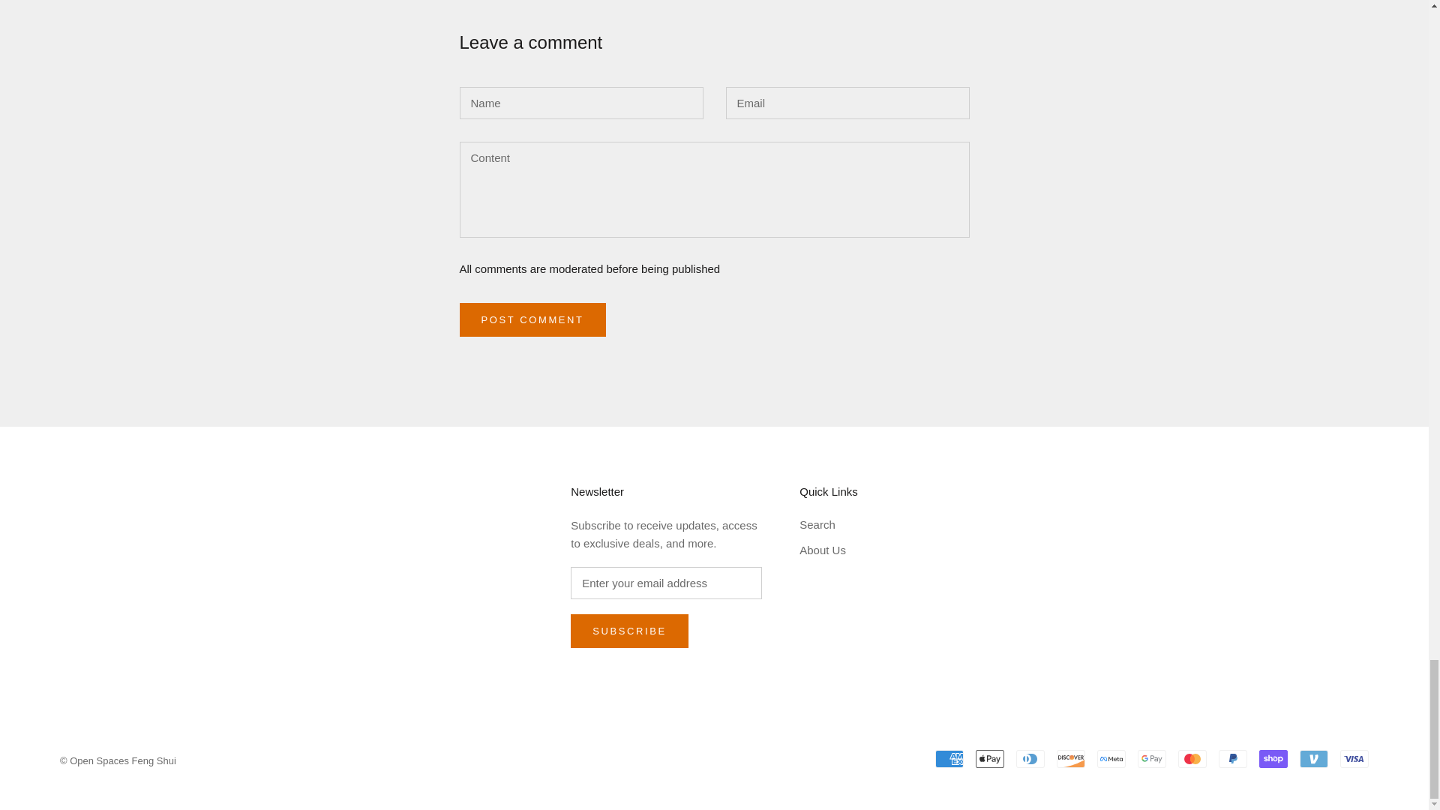 This screenshot has width=1440, height=810. I want to click on Venmo, so click(1314, 759).